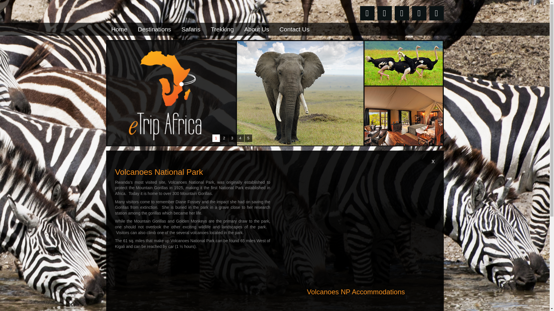 This screenshot has width=554, height=311. Describe the element at coordinates (191, 29) in the screenshot. I see `Safaris` at that location.